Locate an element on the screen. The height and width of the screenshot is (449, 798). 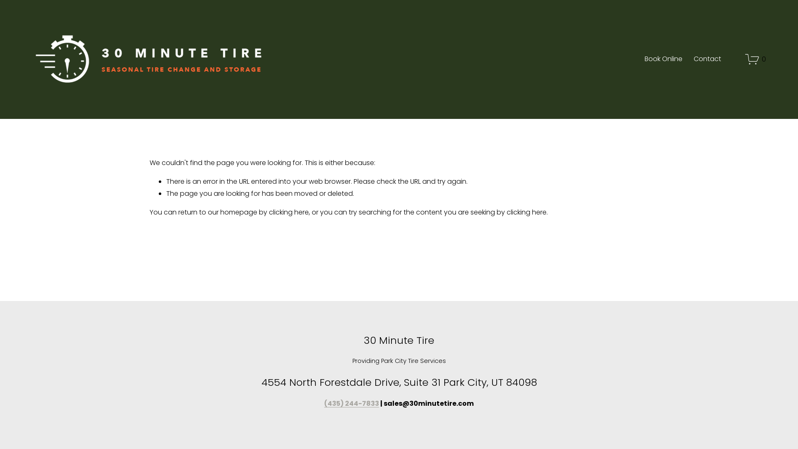
Book Online is located at coordinates (663, 59).